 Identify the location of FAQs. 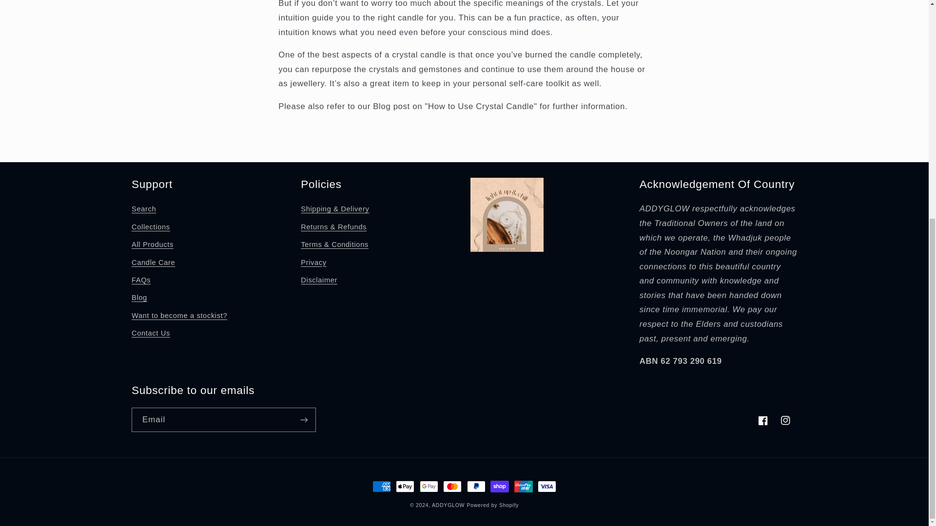
(141, 281).